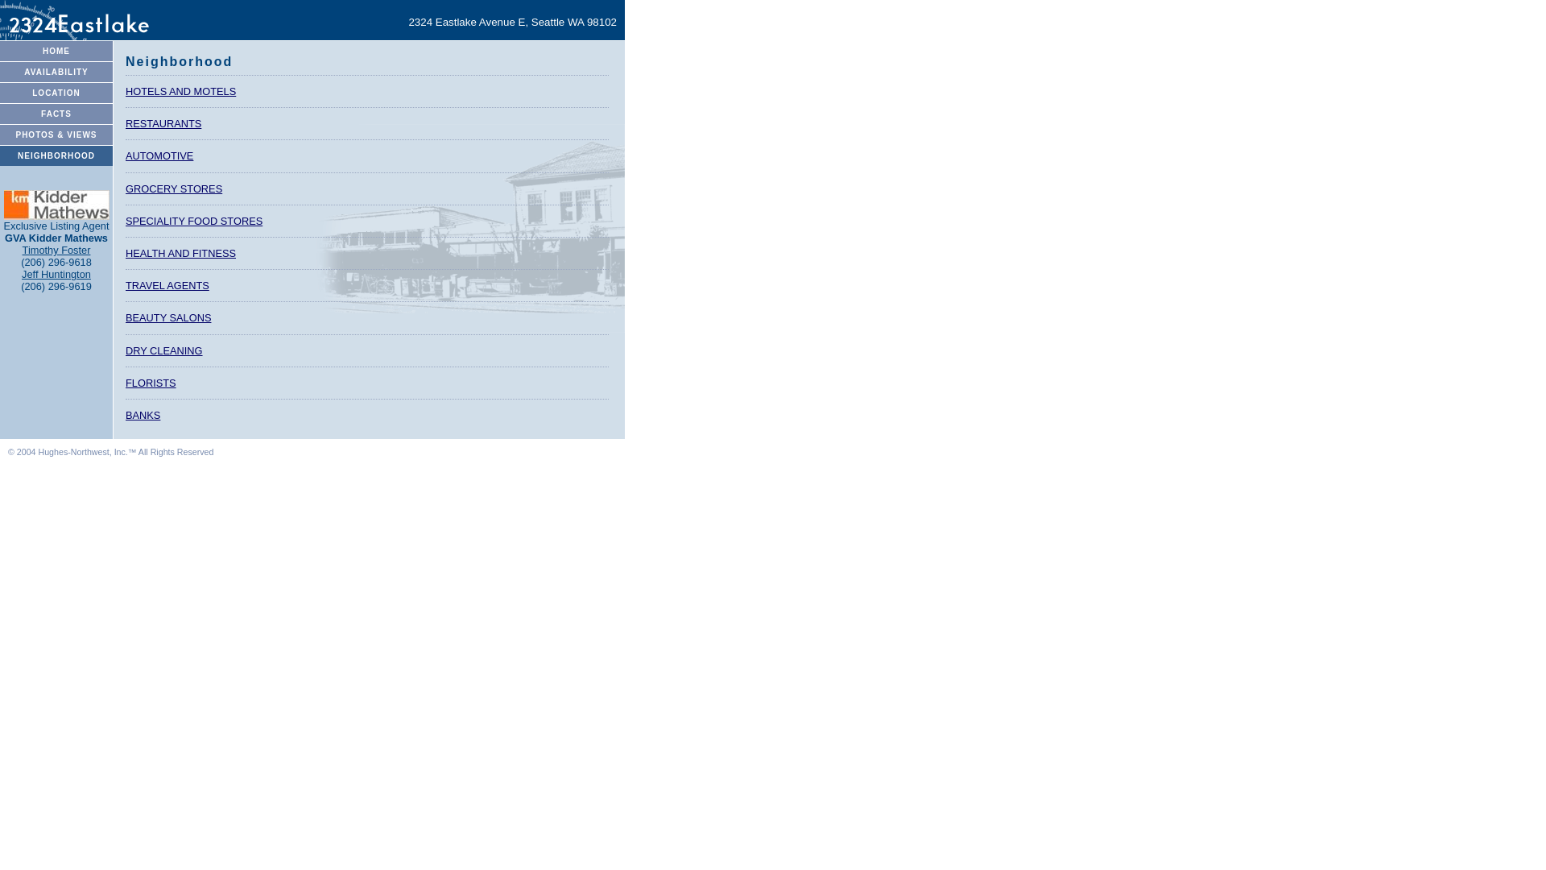 This screenshot has height=870, width=1546. Describe the element at coordinates (56, 155) in the screenshot. I see `NEIGHBORHOOD` at that location.